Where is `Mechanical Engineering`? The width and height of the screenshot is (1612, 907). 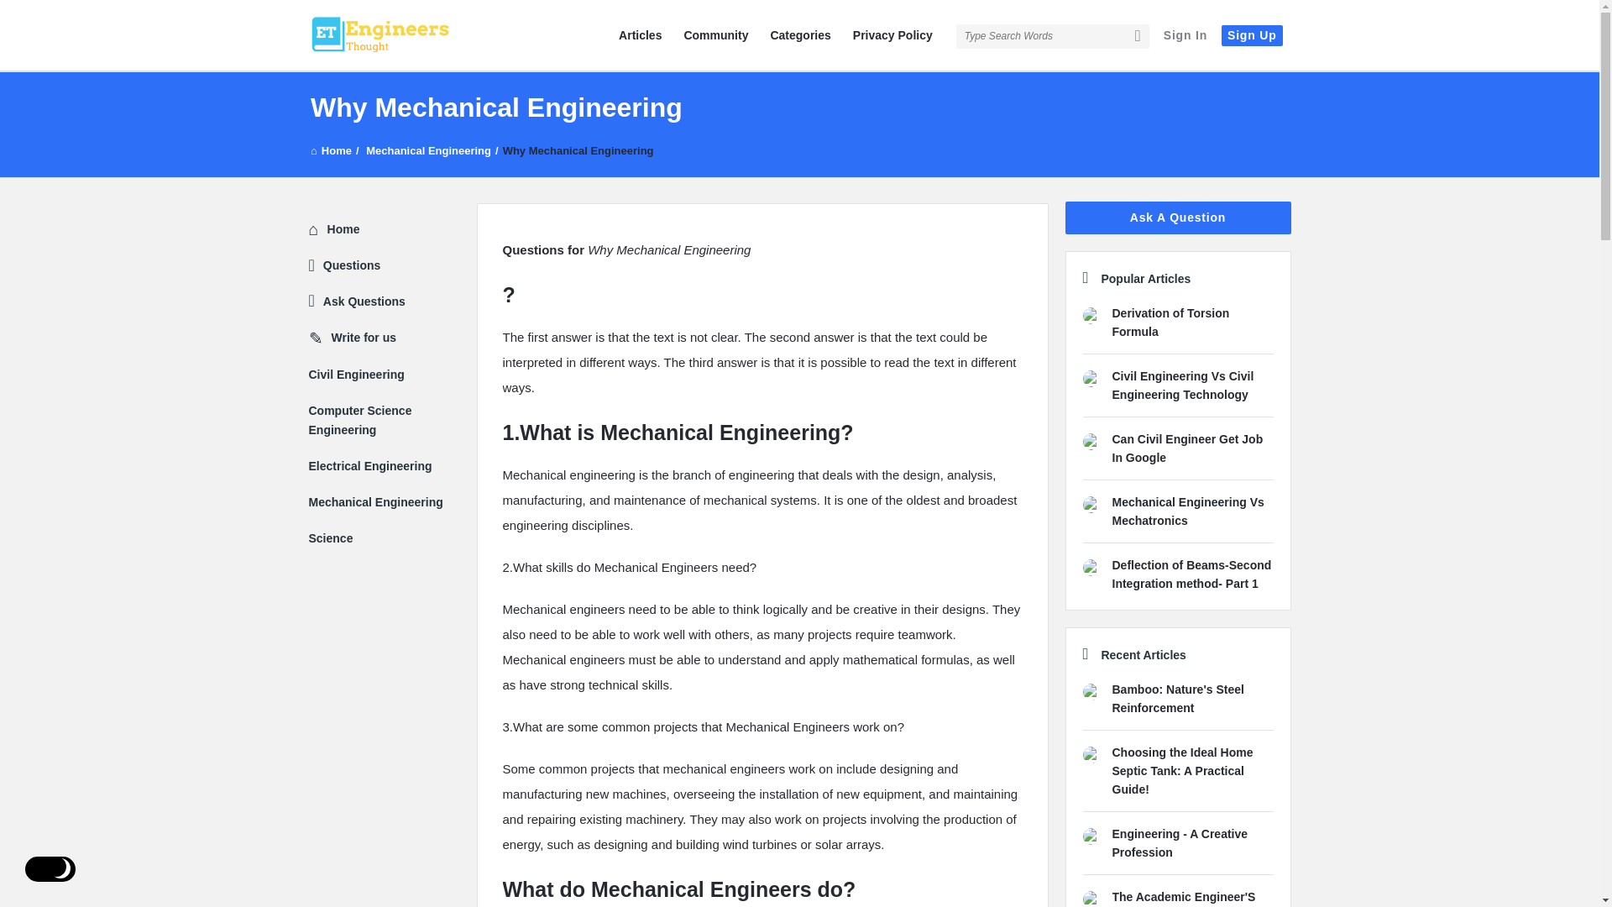 Mechanical Engineering is located at coordinates (428, 149).